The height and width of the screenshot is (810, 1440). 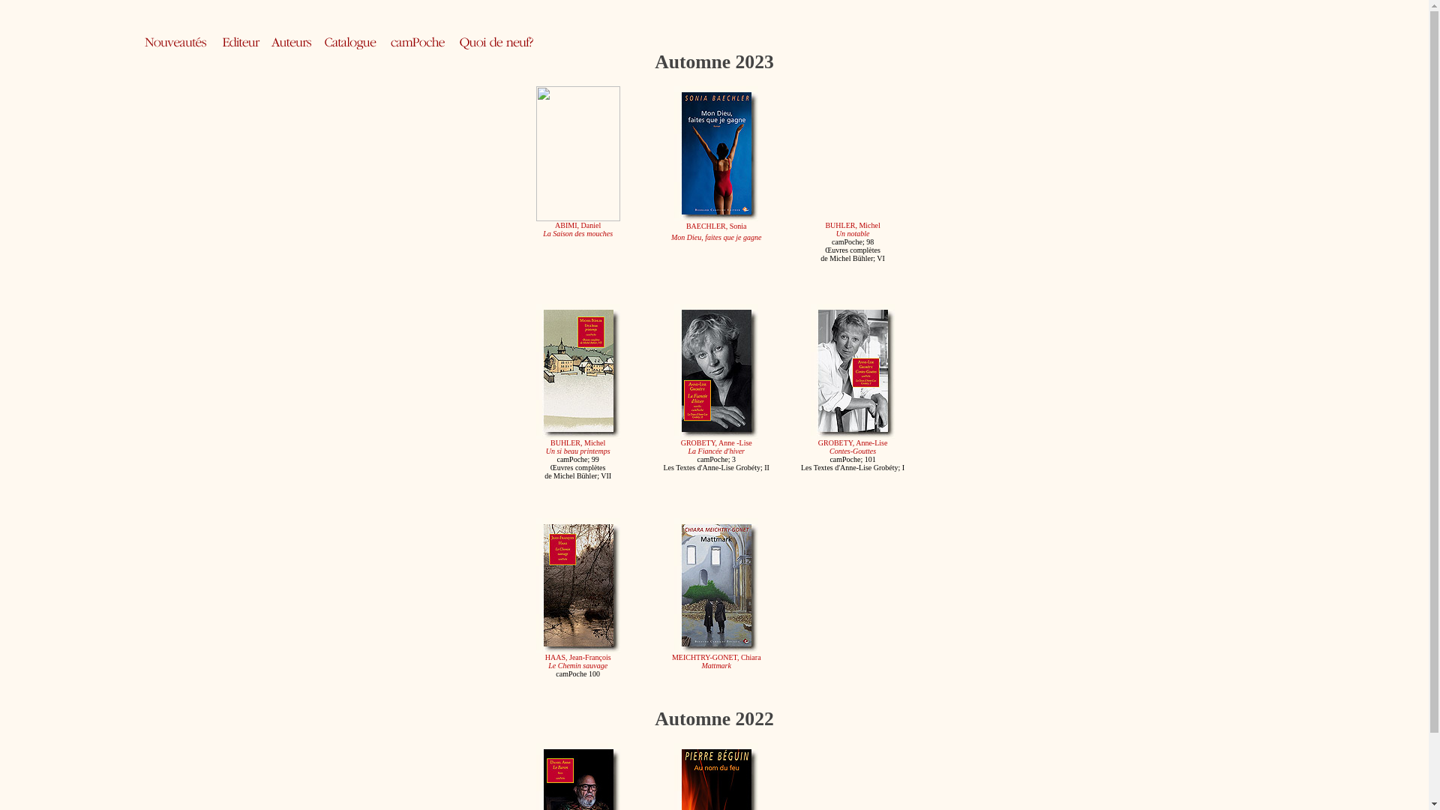 I want to click on BAECHLER, Sonia, so click(x=717, y=226).